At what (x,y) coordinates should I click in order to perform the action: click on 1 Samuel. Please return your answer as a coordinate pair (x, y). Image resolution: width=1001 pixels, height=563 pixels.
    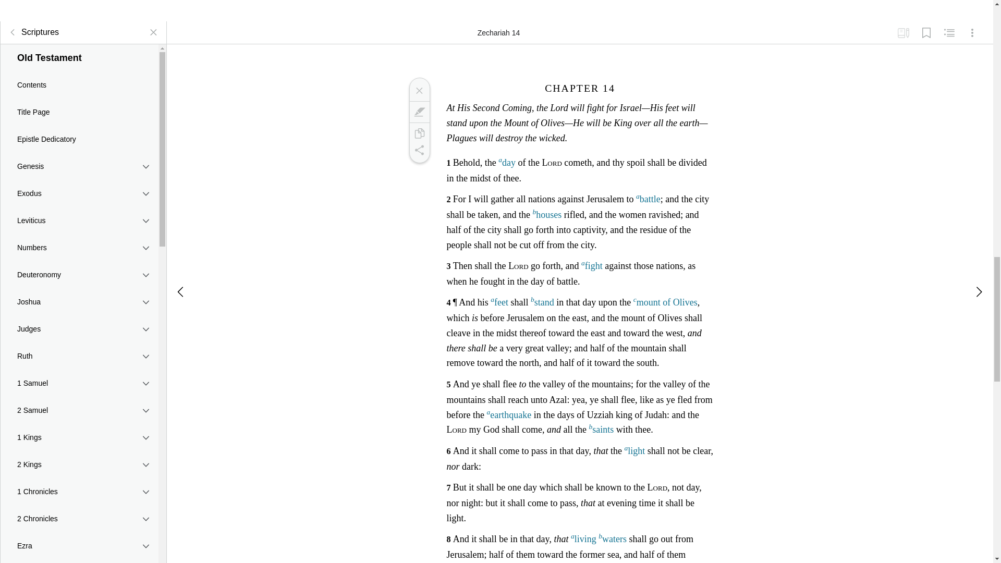
    Looking at the image, I should click on (79, 383).